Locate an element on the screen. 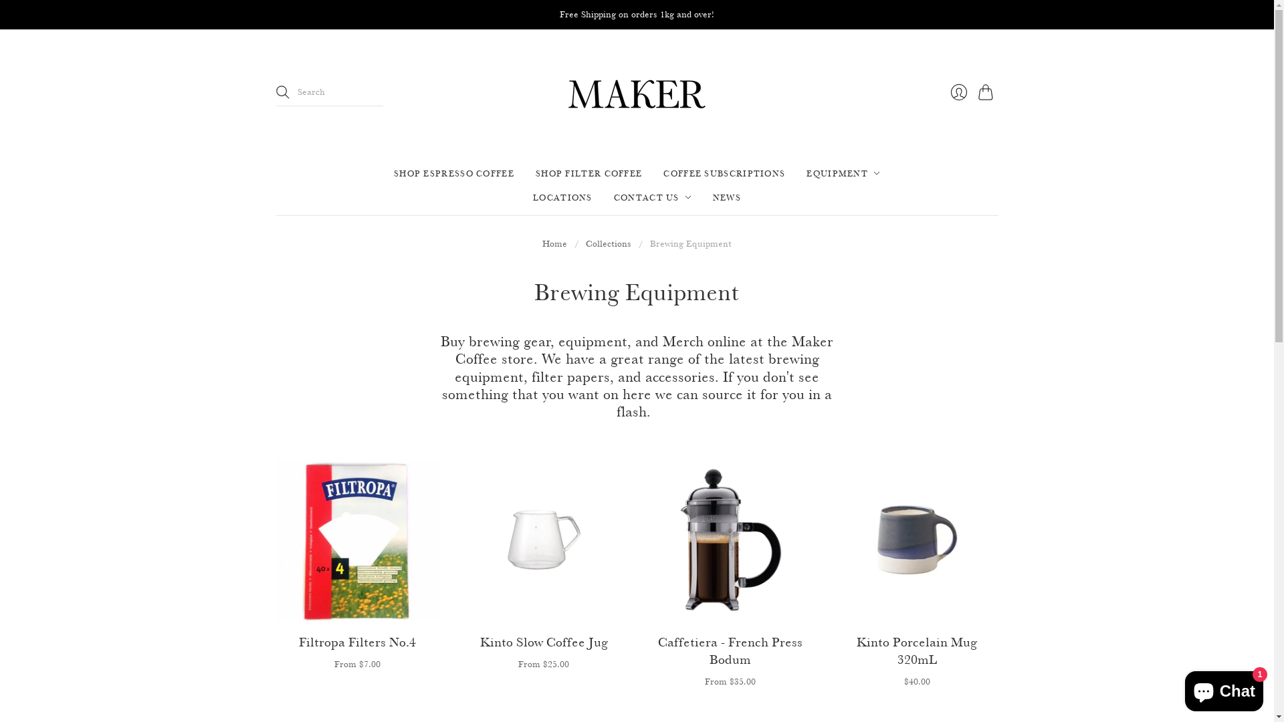 This screenshot has height=722, width=1284. Collections is located at coordinates (609, 244).